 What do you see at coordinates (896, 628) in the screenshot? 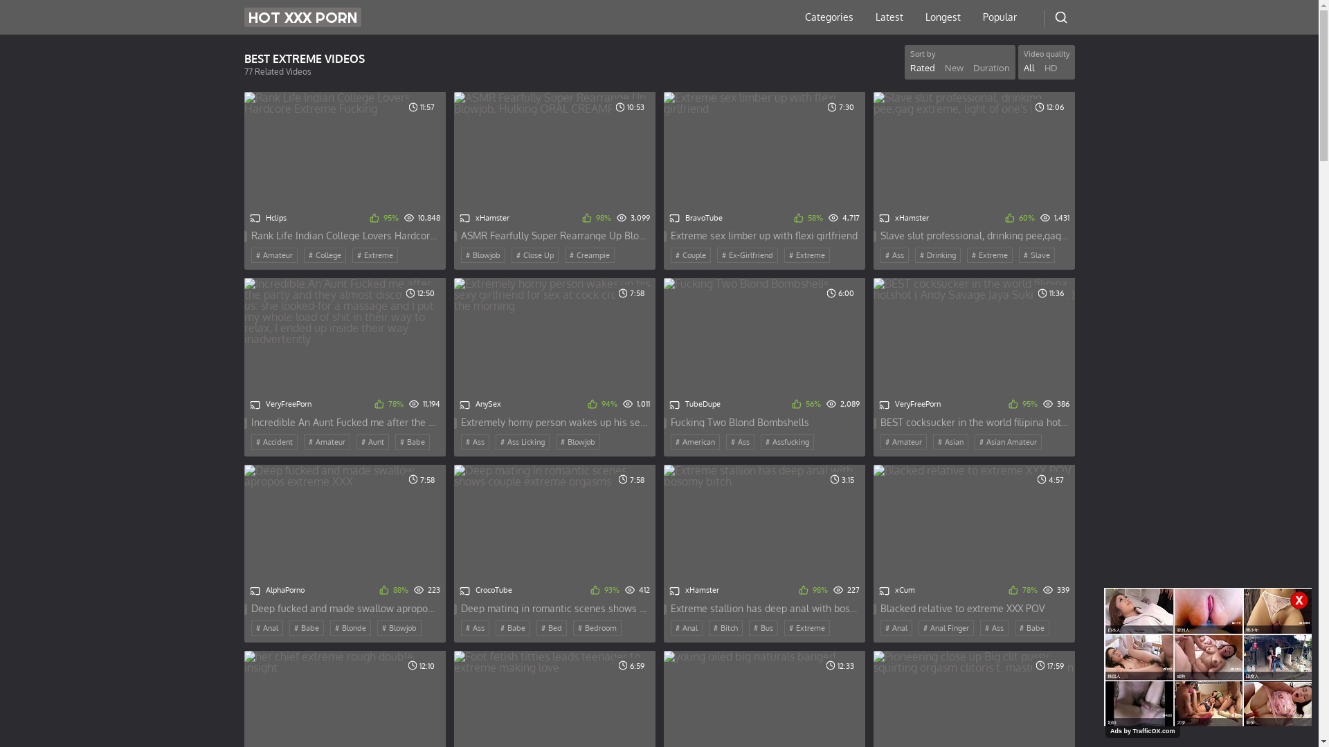
I see `Anal` at bounding box center [896, 628].